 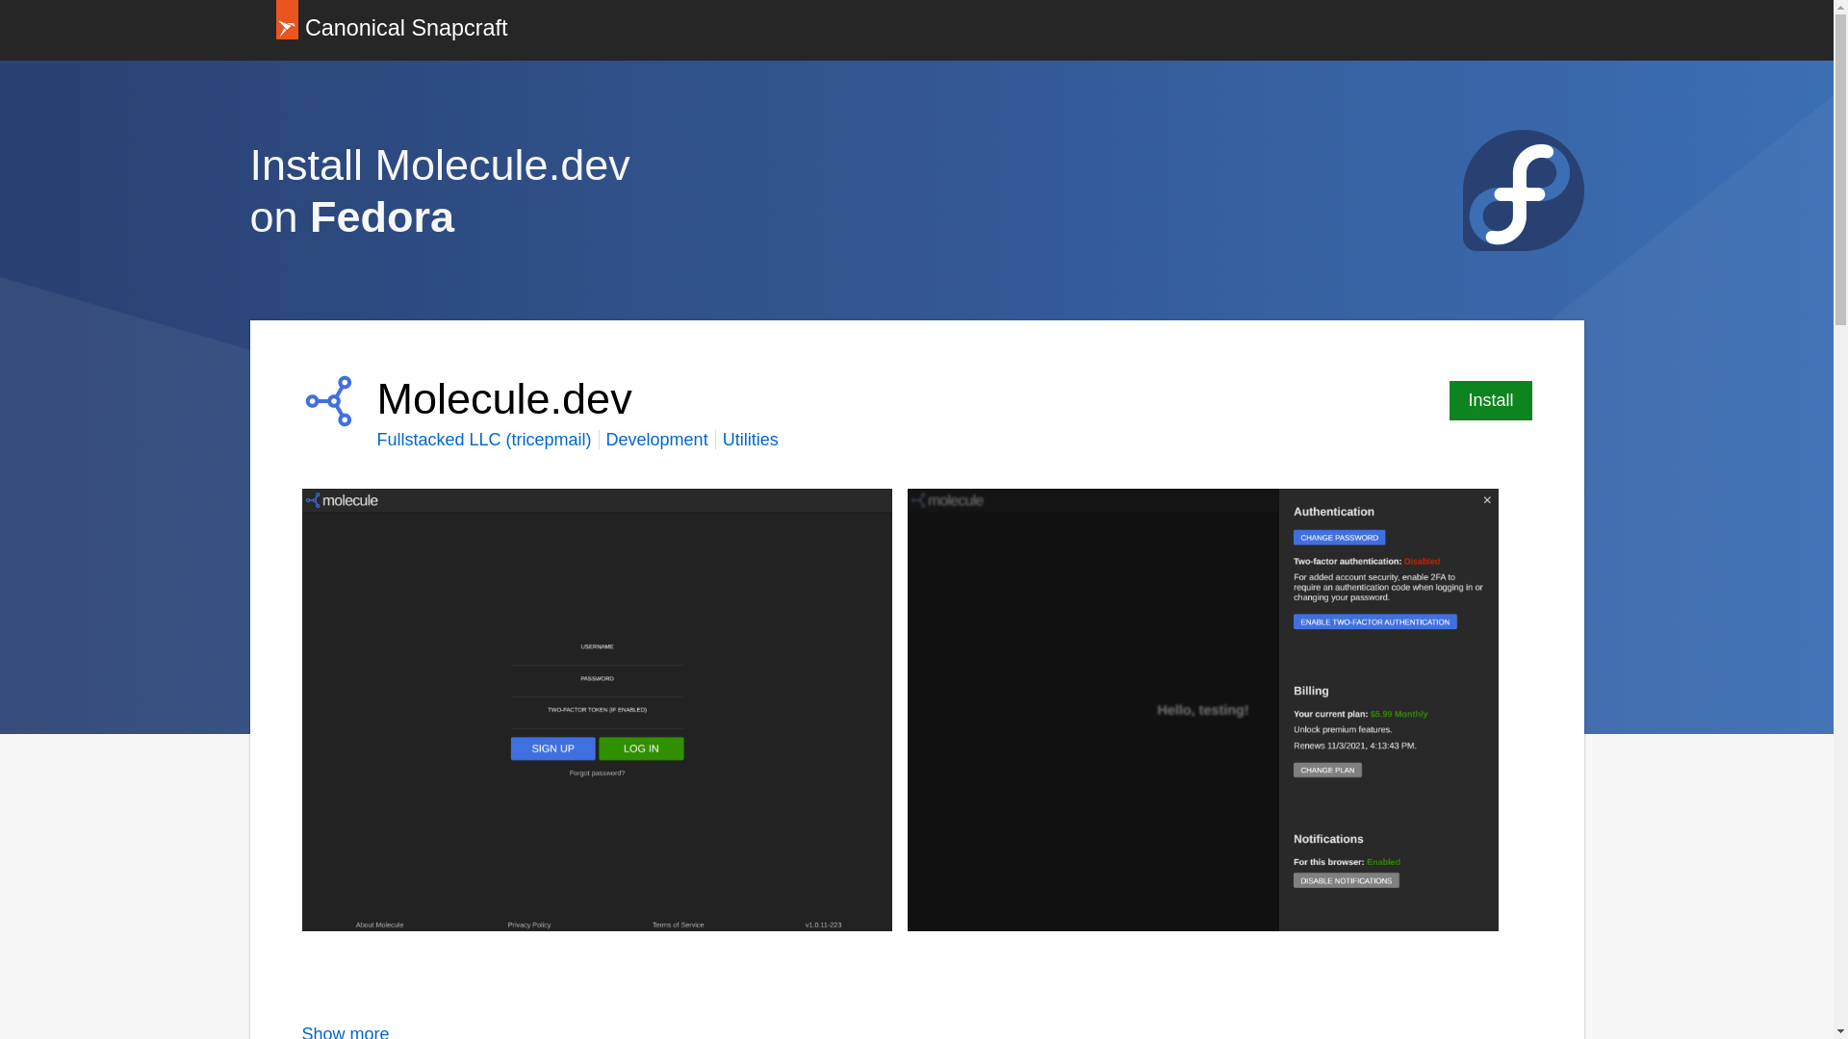 What do you see at coordinates (1490, 400) in the screenshot?
I see `Install` at bounding box center [1490, 400].